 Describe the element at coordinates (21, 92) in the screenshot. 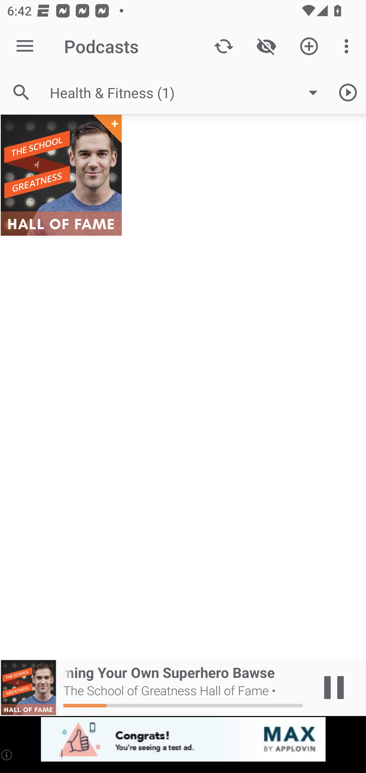

I see `Search` at that location.